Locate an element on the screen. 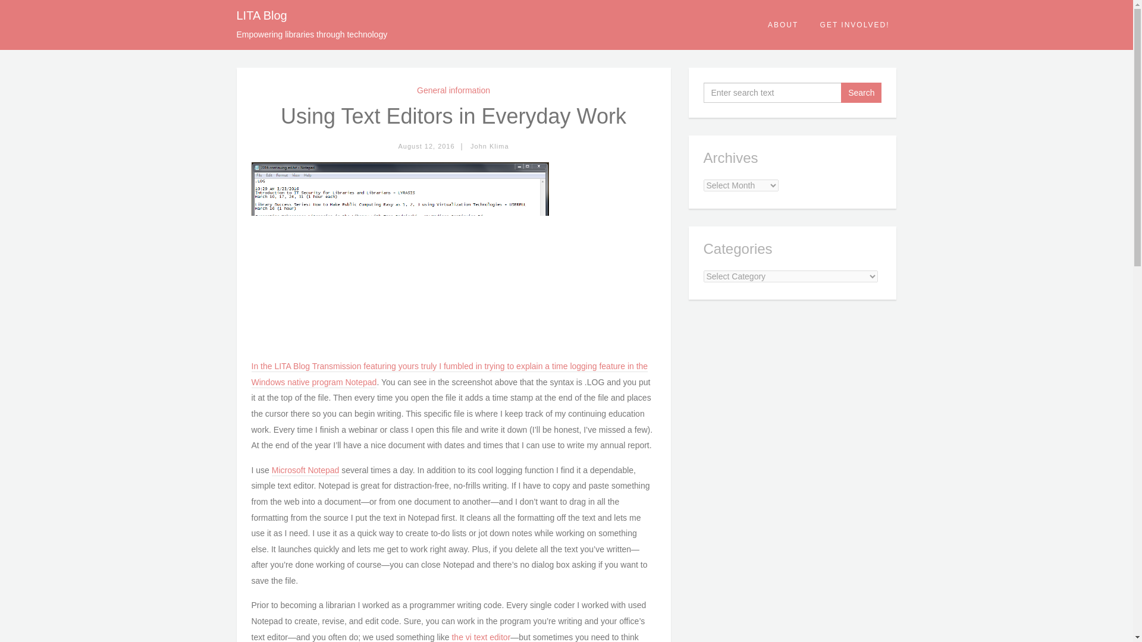 The height and width of the screenshot is (642, 1142). GET INVOLVED! is located at coordinates (855, 25).